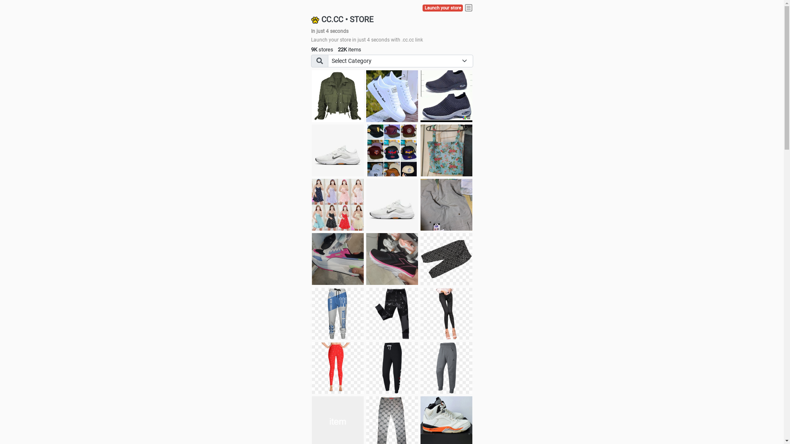 This screenshot has width=790, height=444. Describe the element at coordinates (392, 314) in the screenshot. I see `Pant` at that location.